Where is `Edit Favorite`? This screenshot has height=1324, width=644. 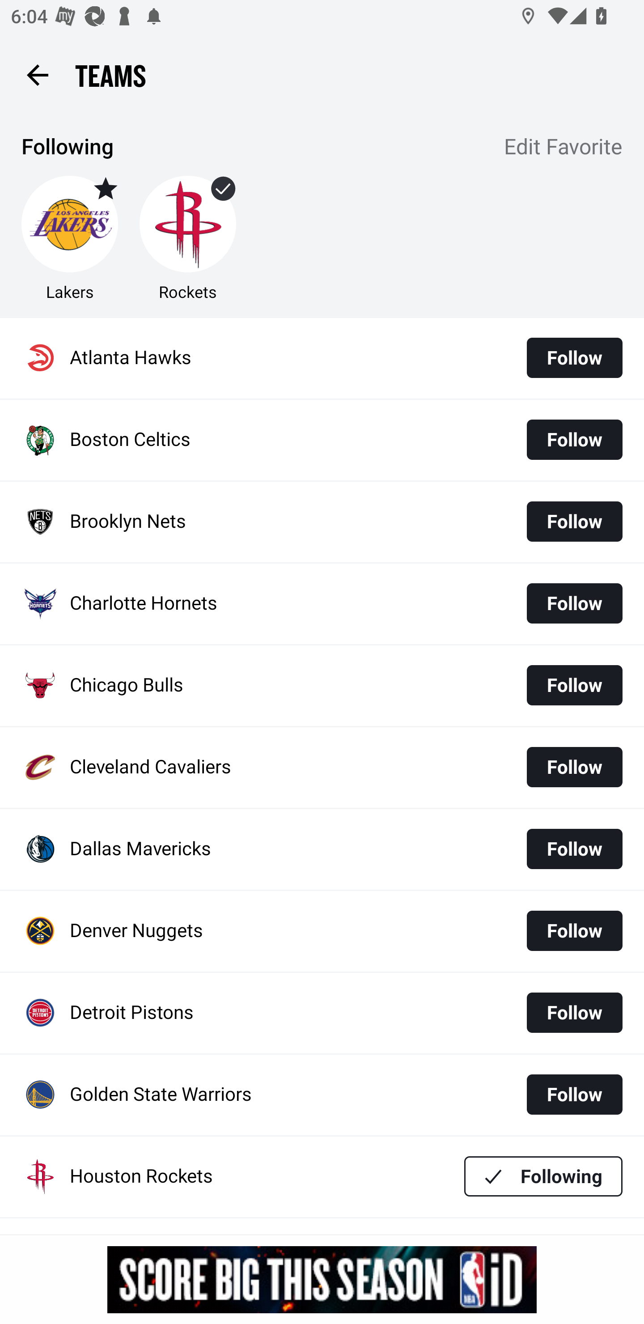
Edit Favorite is located at coordinates (563, 148).